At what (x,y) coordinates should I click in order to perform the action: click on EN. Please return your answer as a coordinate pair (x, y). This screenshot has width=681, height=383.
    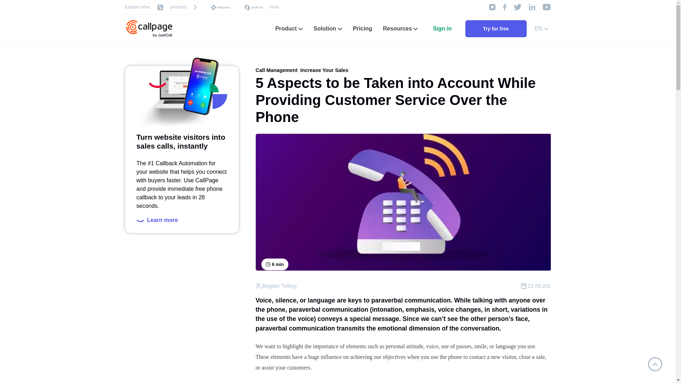
    Looking at the image, I should click on (542, 28).